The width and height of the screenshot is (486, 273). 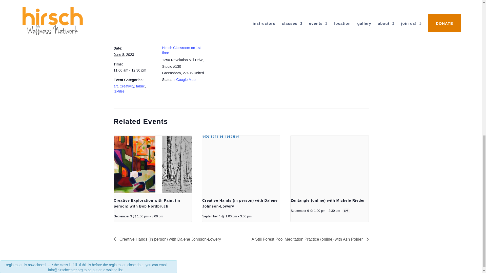 I want to click on Creativity, so click(x=127, y=86).